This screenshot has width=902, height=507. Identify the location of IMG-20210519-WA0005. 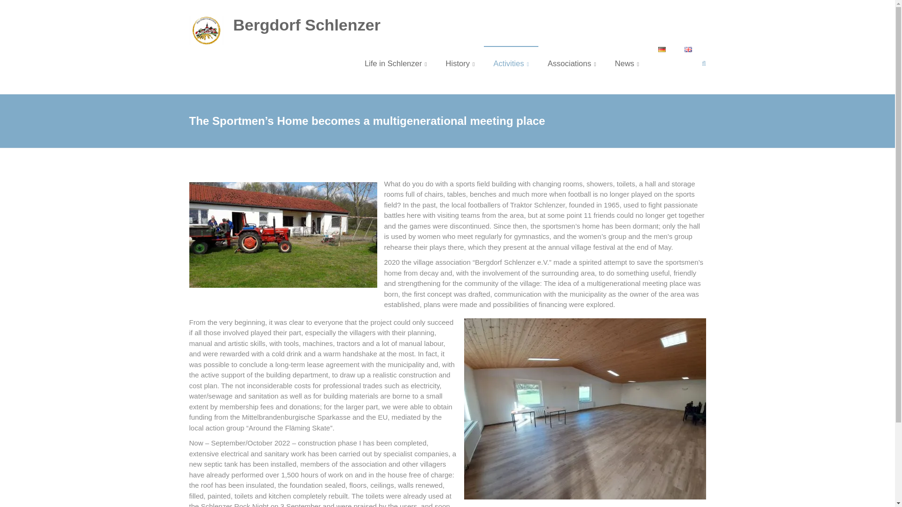
(283, 235).